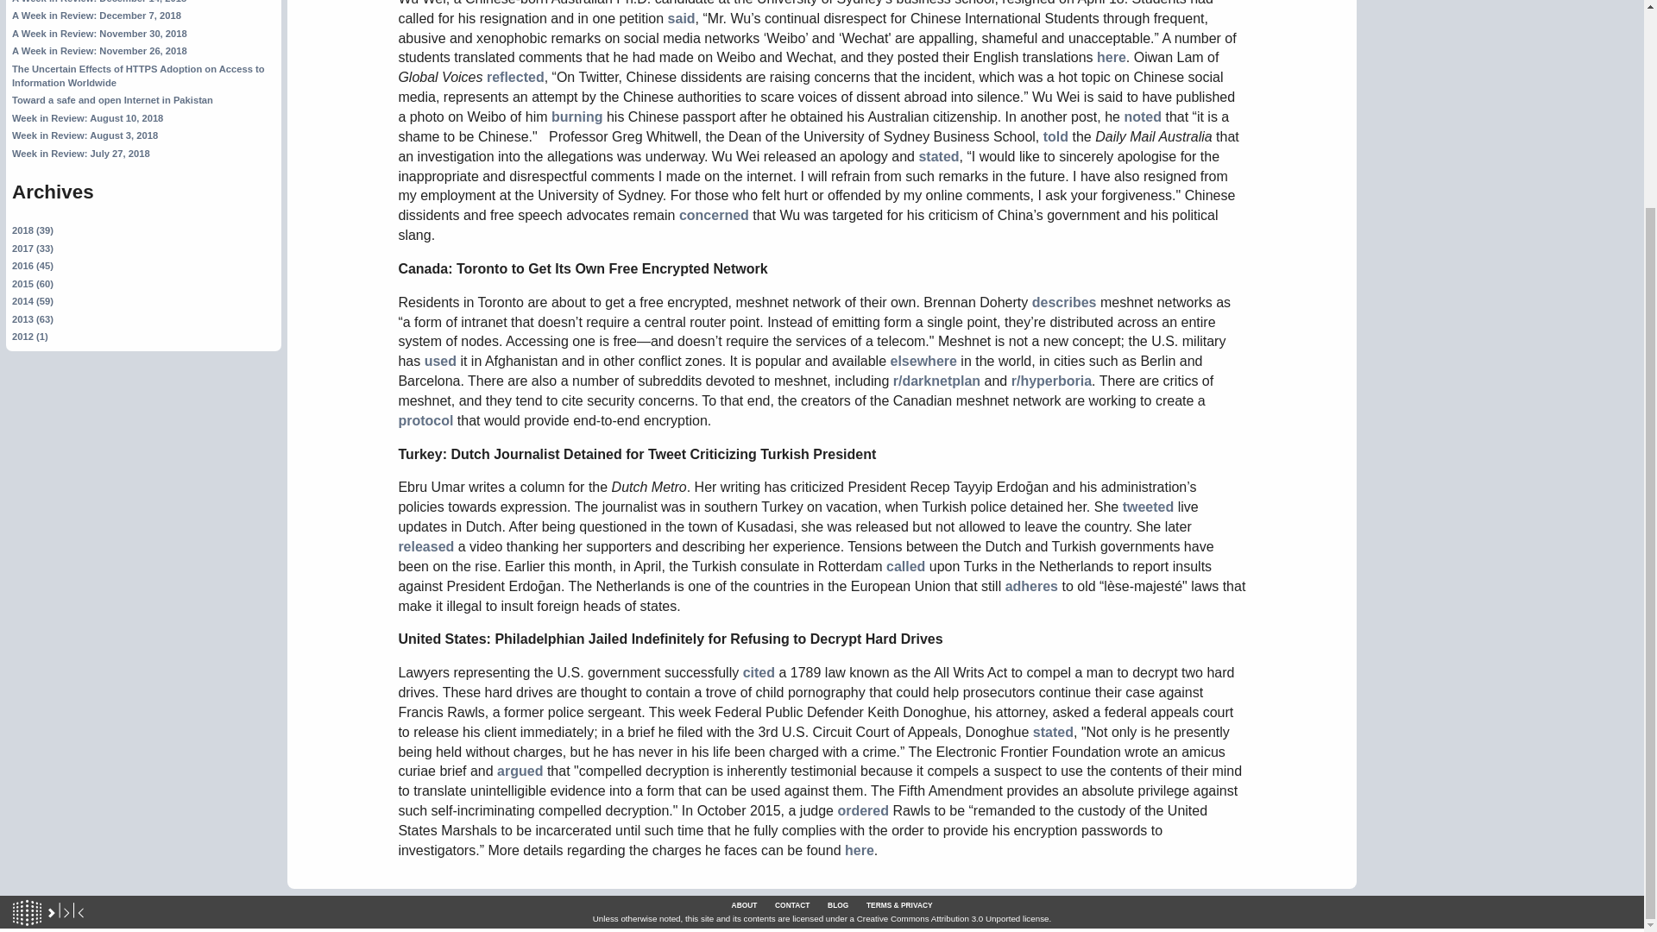  What do you see at coordinates (98, 2) in the screenshot?
I see `A Week in Review: December 14, 2018` at bounding box center [98, 2].